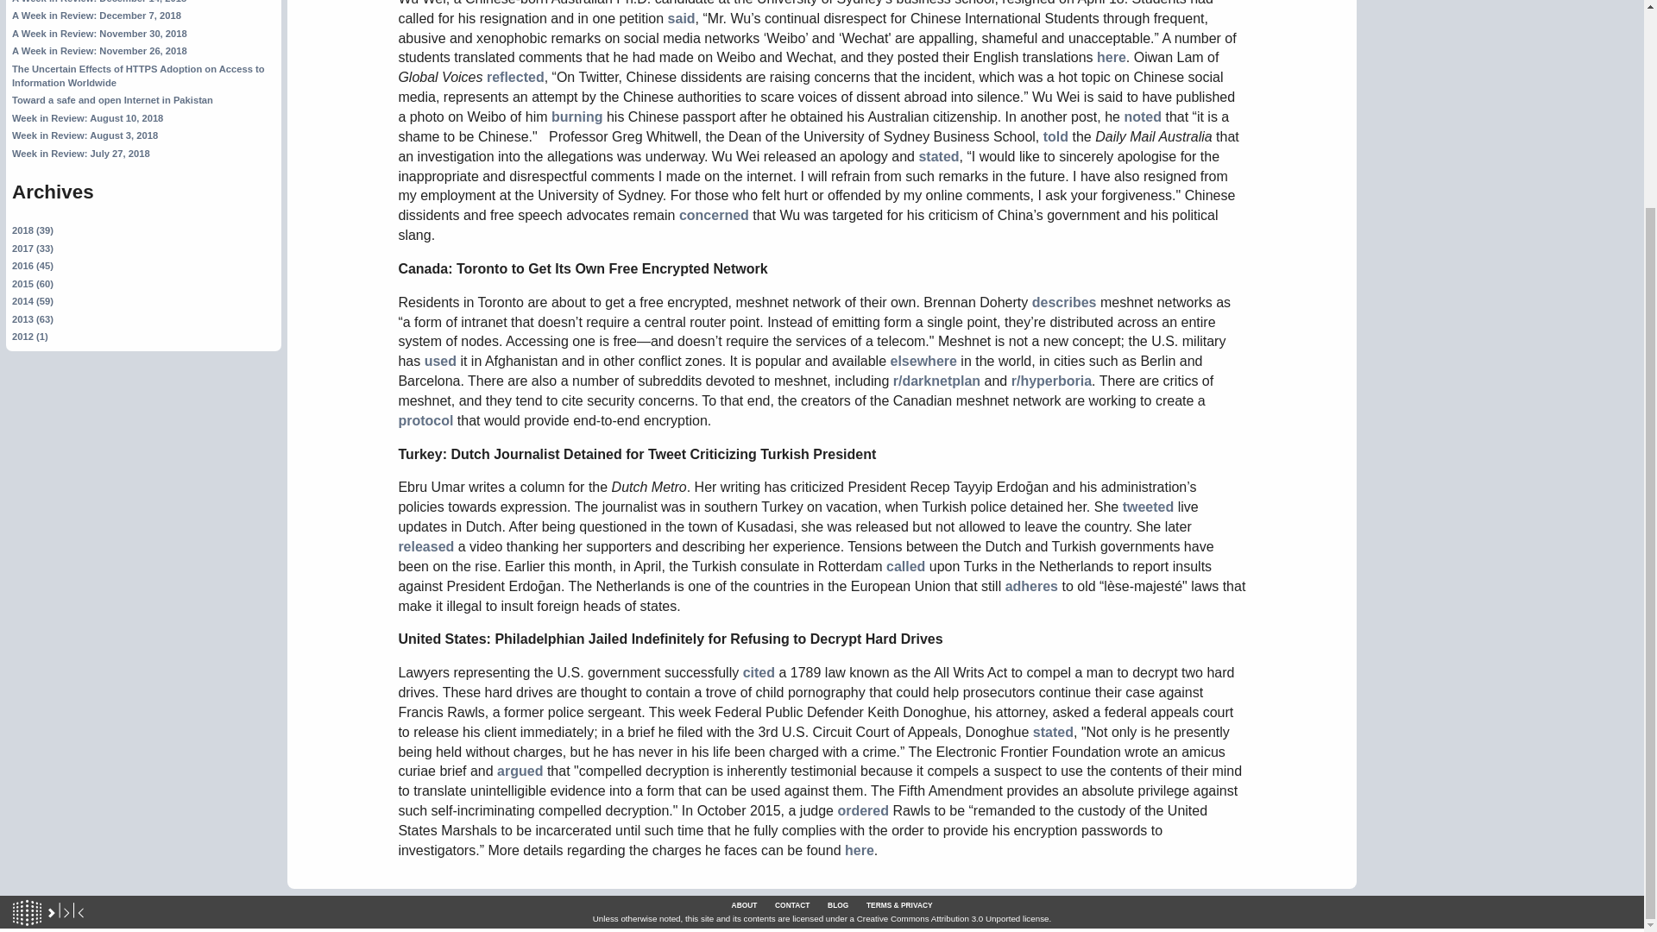  What do you see at coordinates (98, 2) in the screenshot?
I see `A Week in Review: December 14, 2018` at bounding box center [98, 2].